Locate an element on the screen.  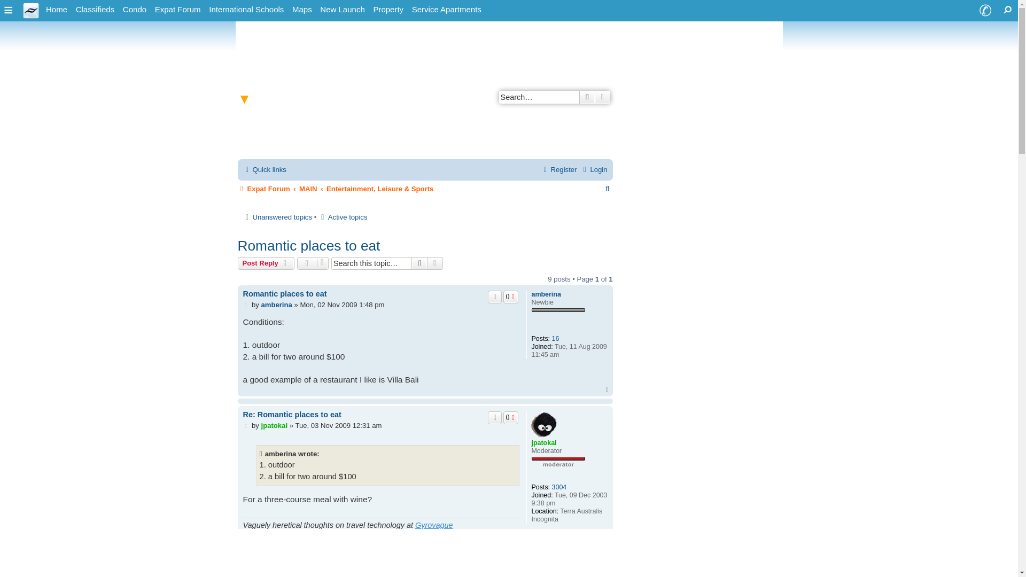
Singapore Expats is located at coordinates (31, 10).